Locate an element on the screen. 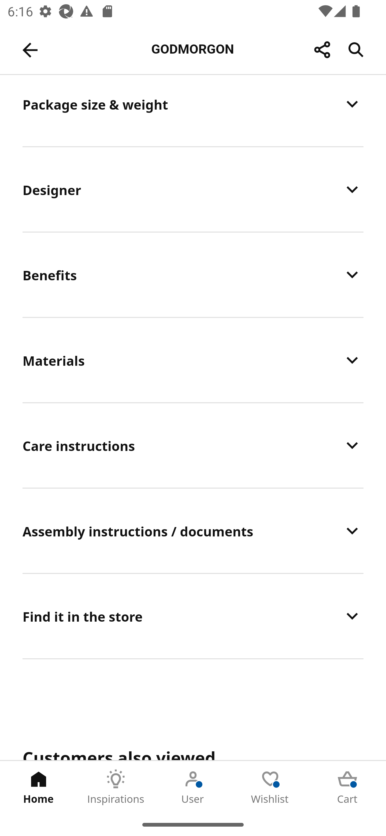 Image resolution: width=386 pixels, height=836 pixels. Cart
Tab 5 of 5 is located at coordinates (347, 787).